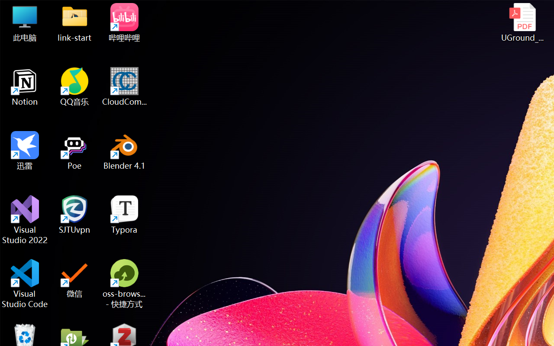 Image resolution: width=554 pixels, height=346 pixels. What do you see at coordinates (25, 220) in the screenshot?
I see `Visual Studio 2022` at bounding box center [25, 220].